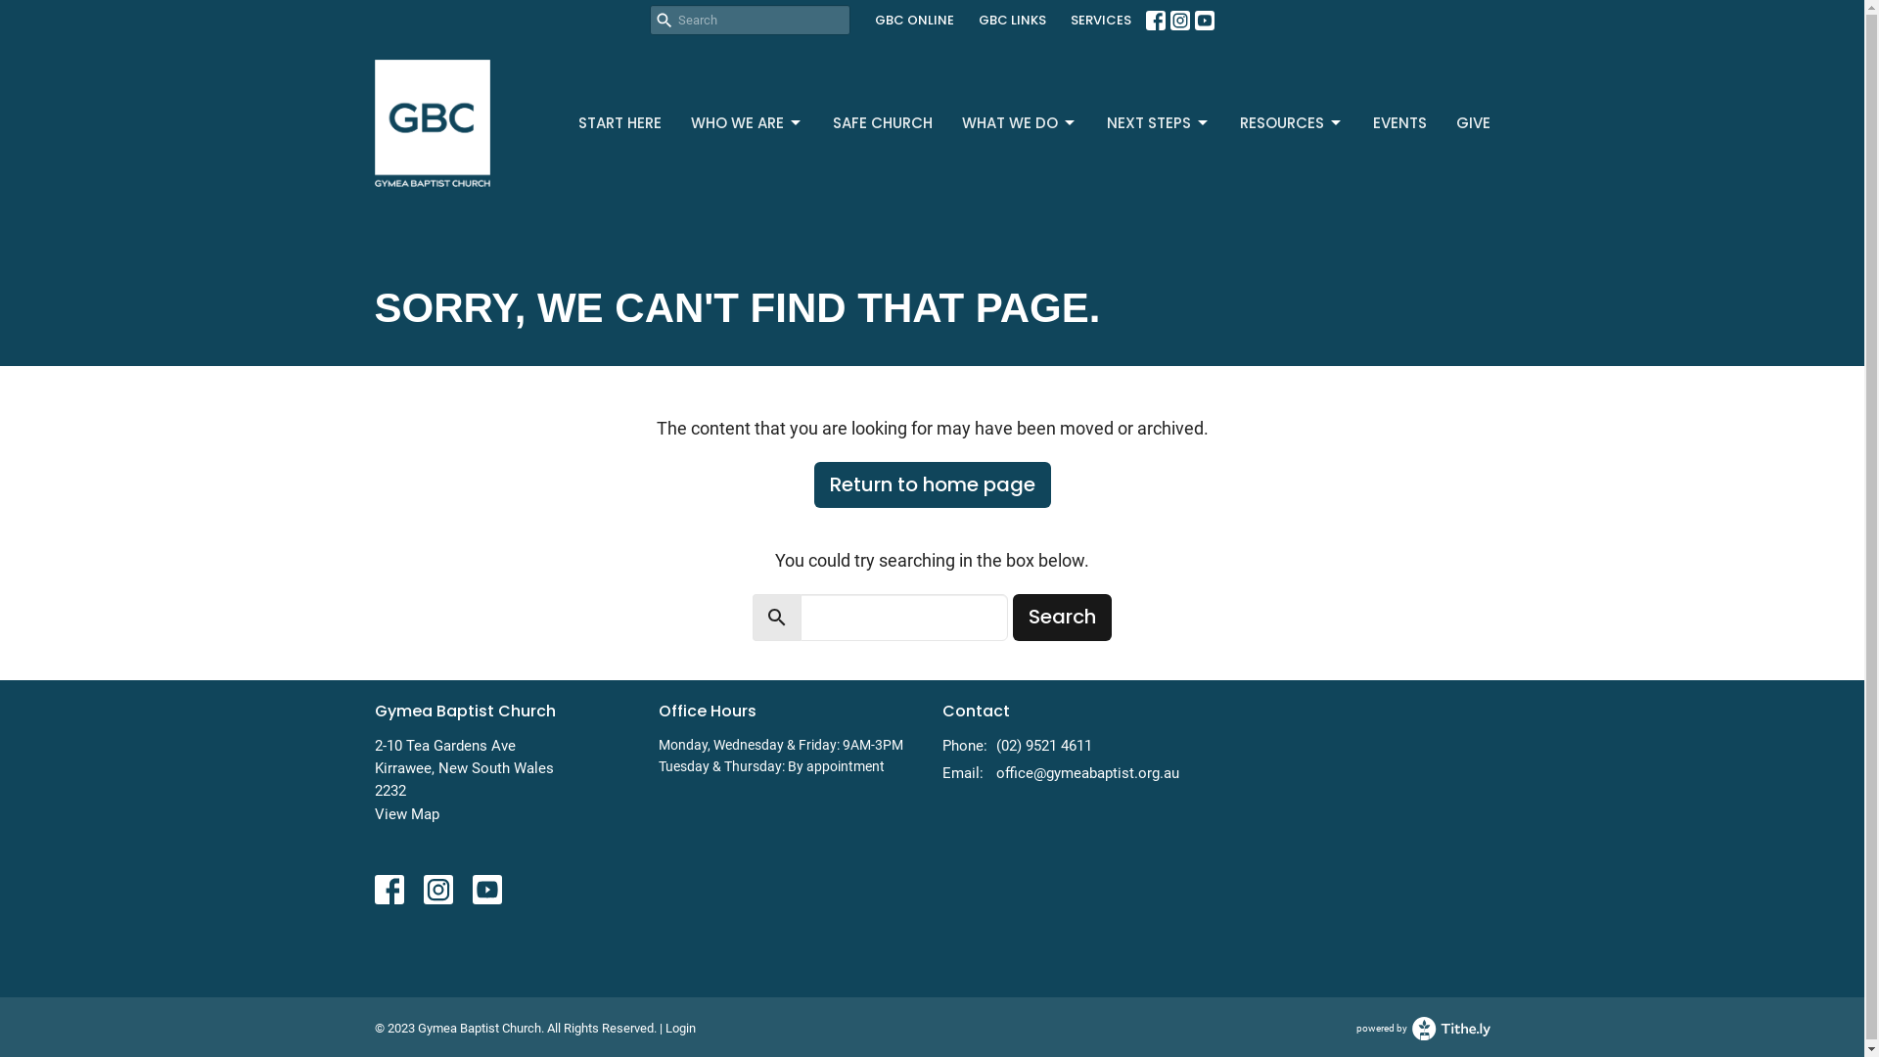 This screenshot has width=1879, height=1057. I want to click on NEXT STEPS, so click(1158, 123).